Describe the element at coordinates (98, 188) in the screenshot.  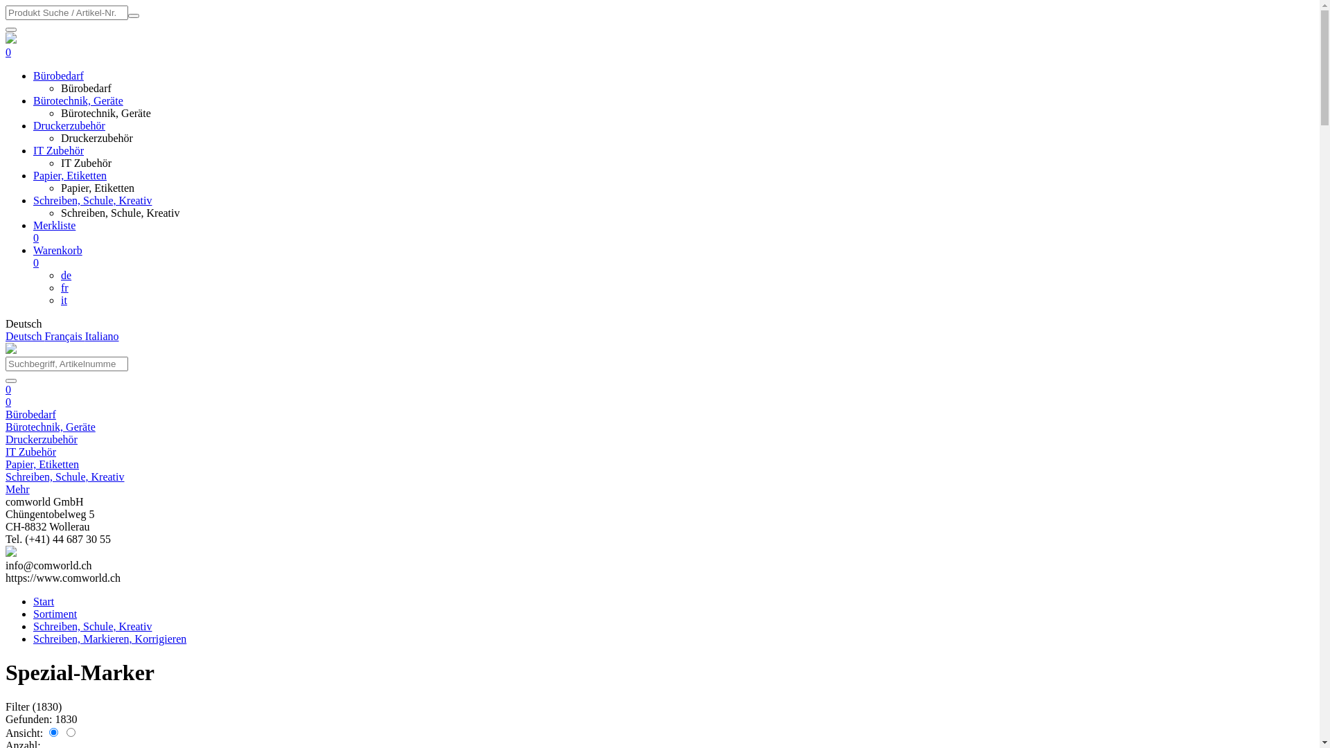
I see `Papier, Etiketten` at that location.